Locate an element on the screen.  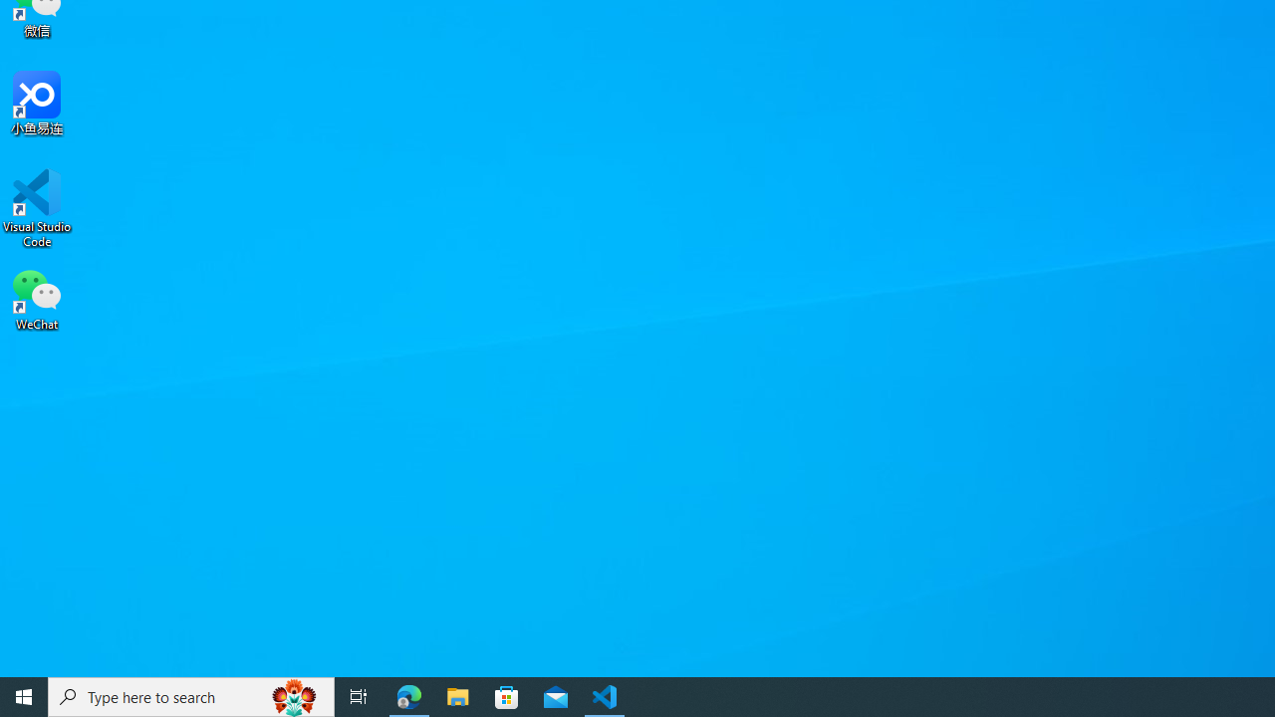
Start is located at coordinates (24, 697).